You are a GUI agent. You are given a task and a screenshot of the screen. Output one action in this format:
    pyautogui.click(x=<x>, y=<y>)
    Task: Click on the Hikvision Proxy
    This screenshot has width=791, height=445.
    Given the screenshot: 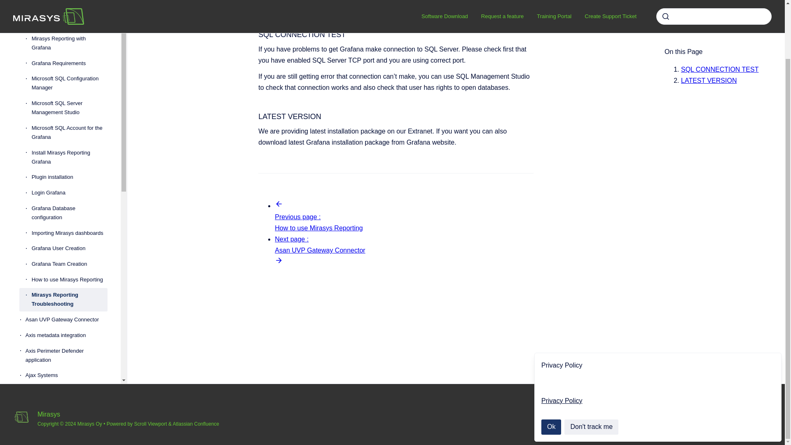 What is the action you would take?
    pyautogui.click(x=66, y=422)
    